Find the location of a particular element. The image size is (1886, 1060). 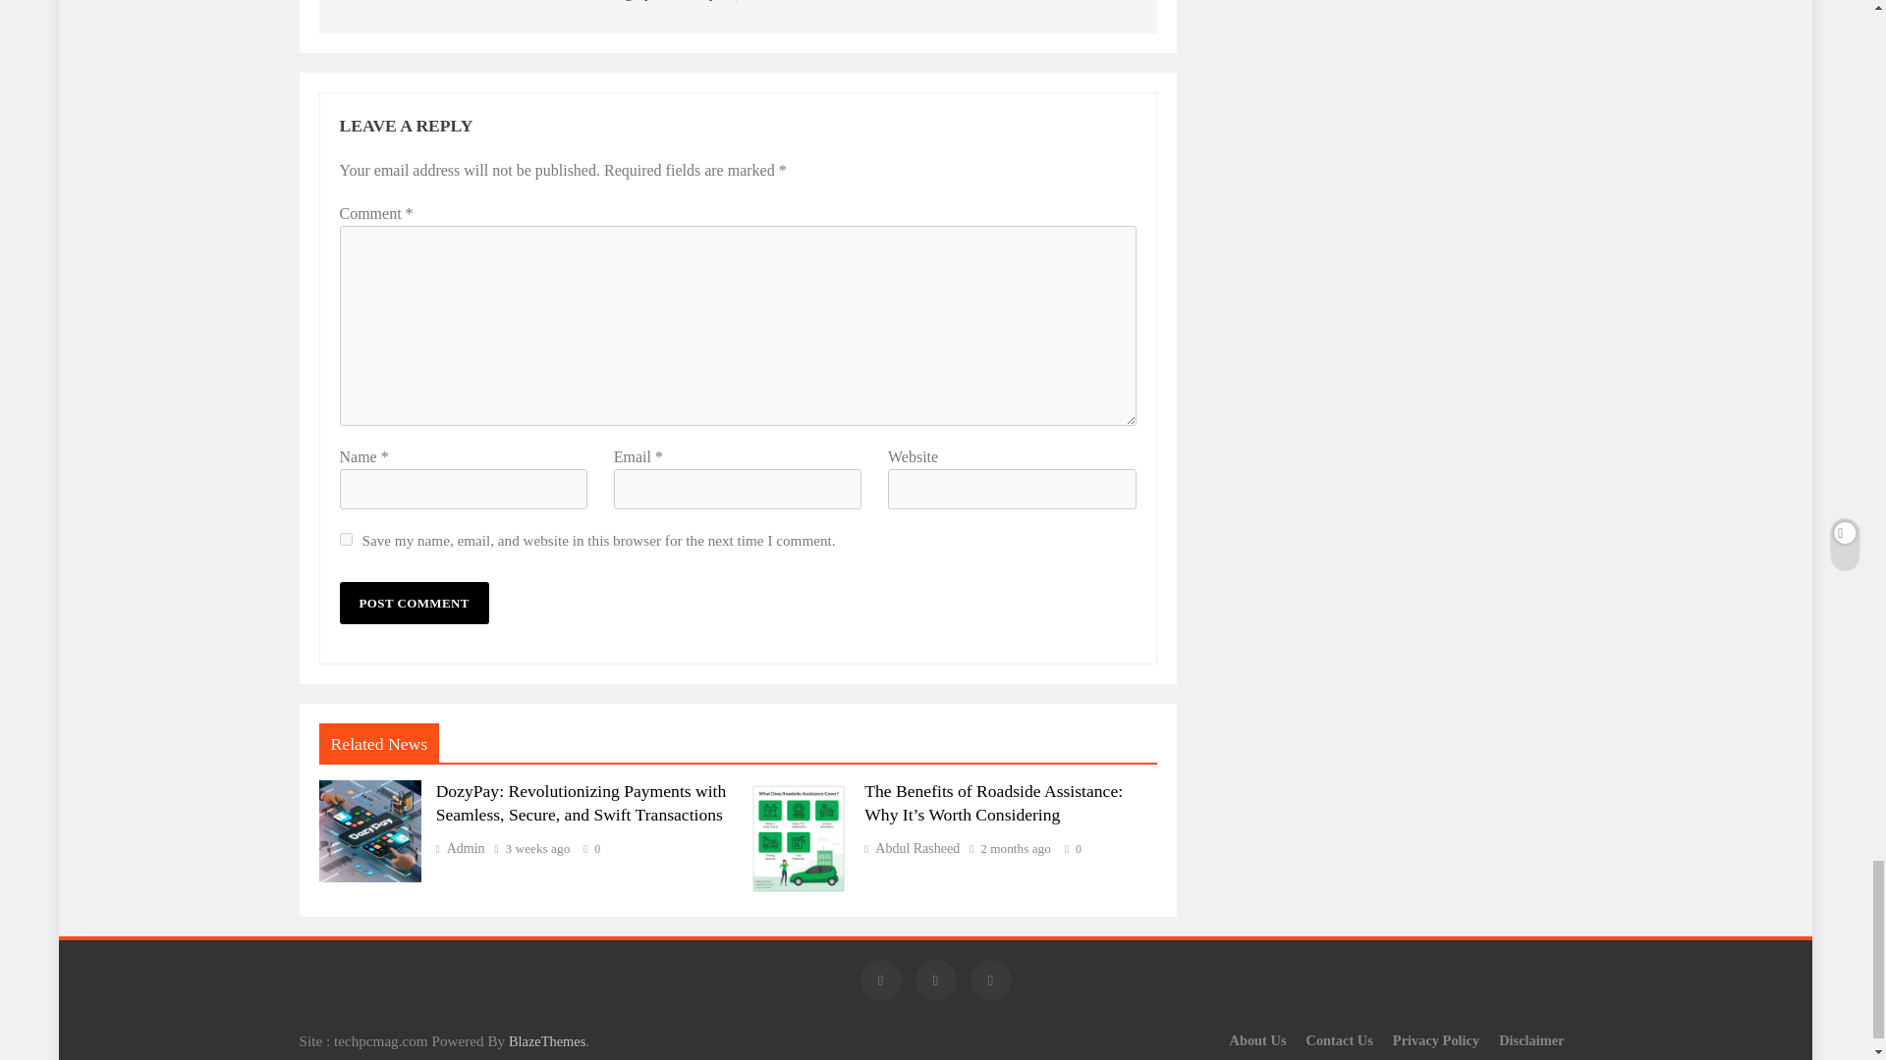

Post Comment is located at coordinates (414, 603).